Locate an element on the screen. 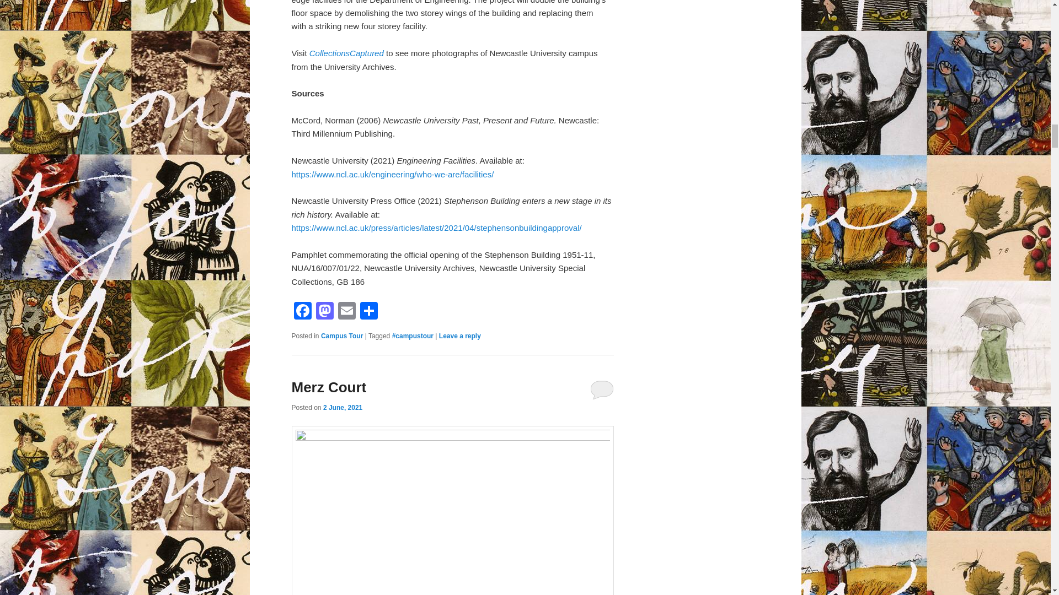 This screenshot has width=1059, height=595. Mastodon is located at coordinates (324, 312).